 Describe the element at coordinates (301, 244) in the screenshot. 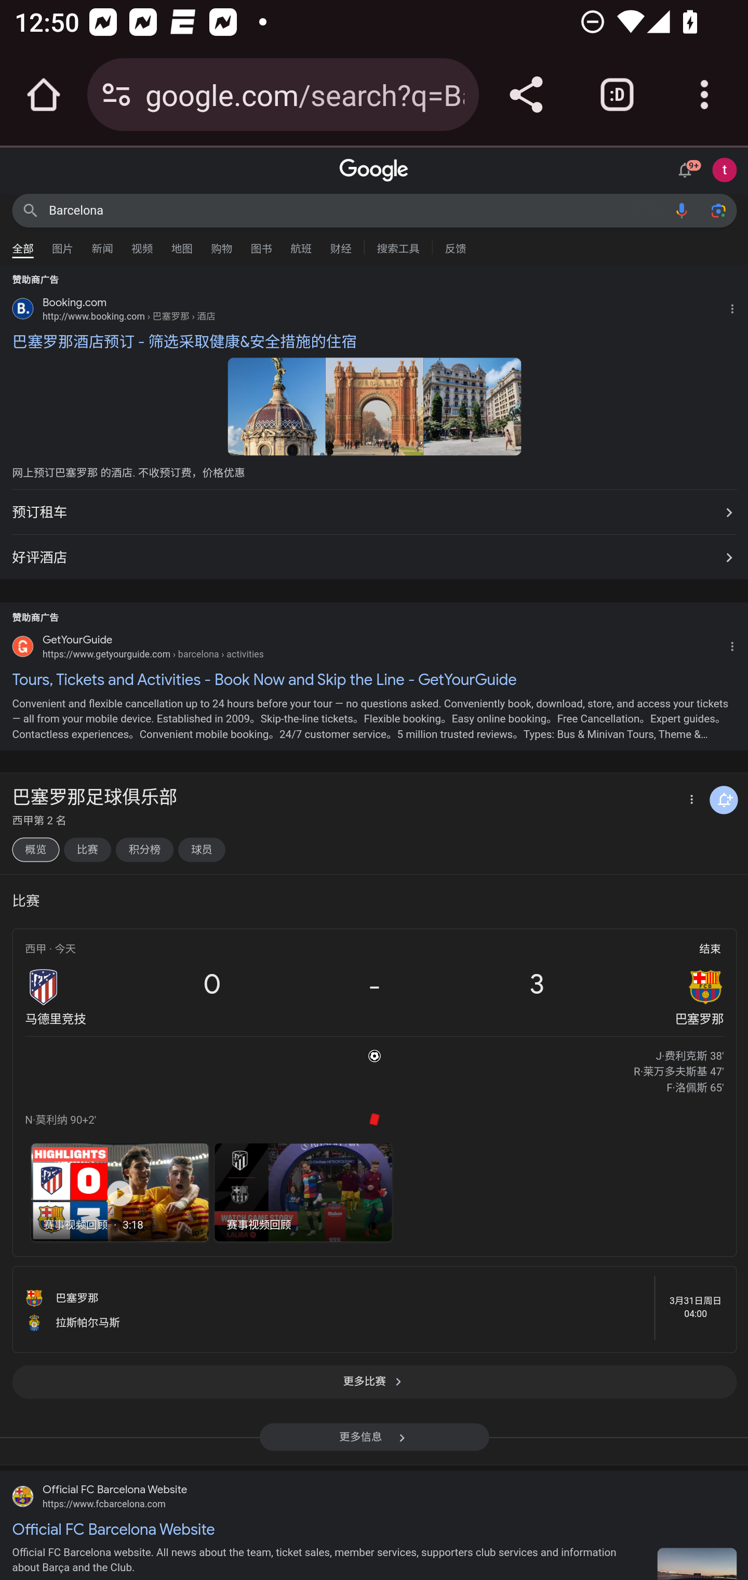

I see `航班` at that location.